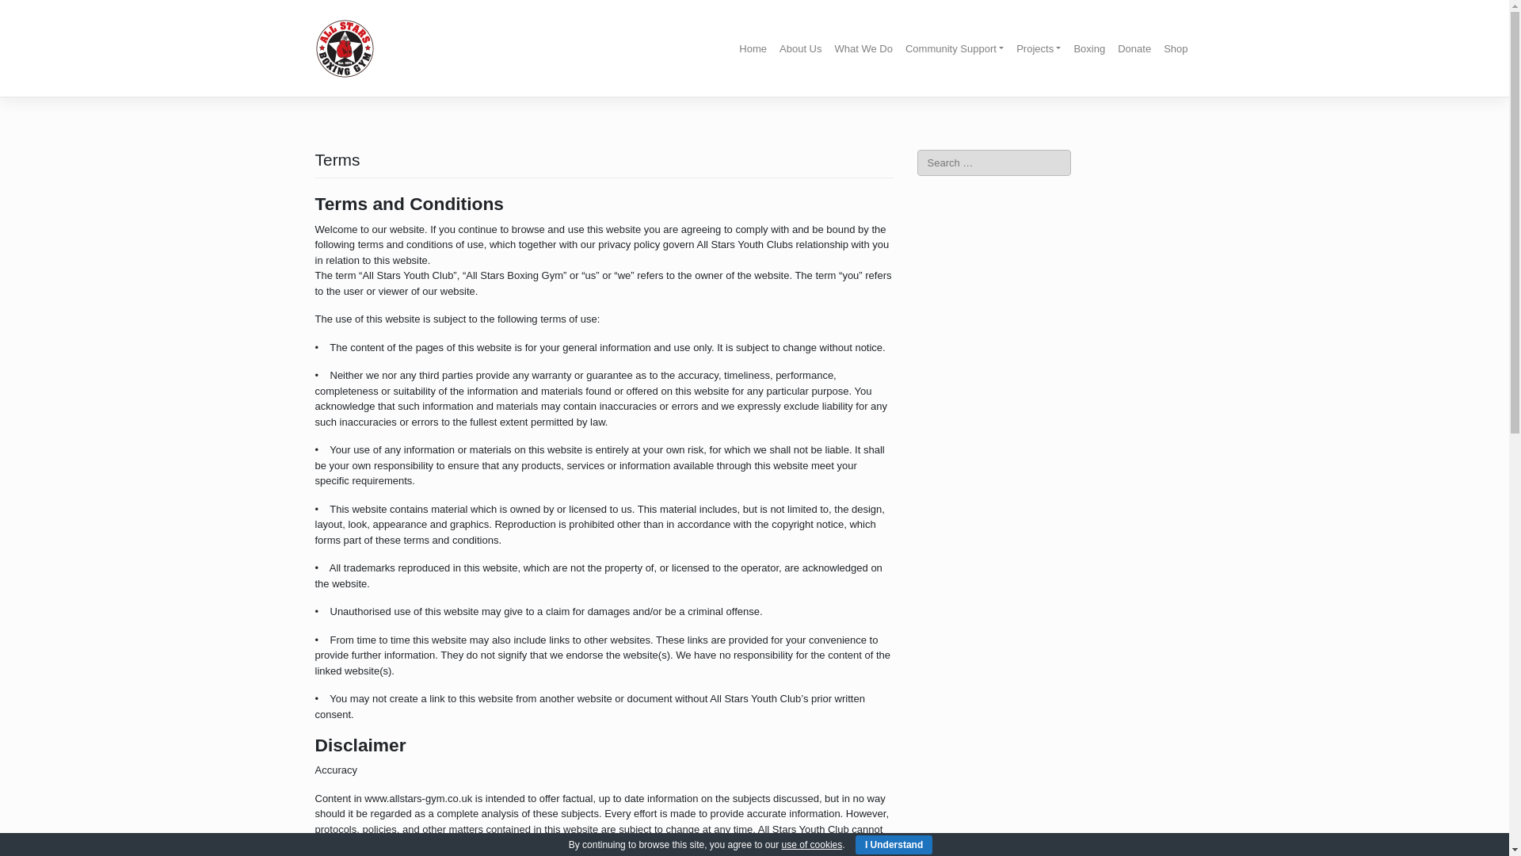  Describe the element at coordinates (1089, 48) in the screenshot. I see `Boxing` at that location.